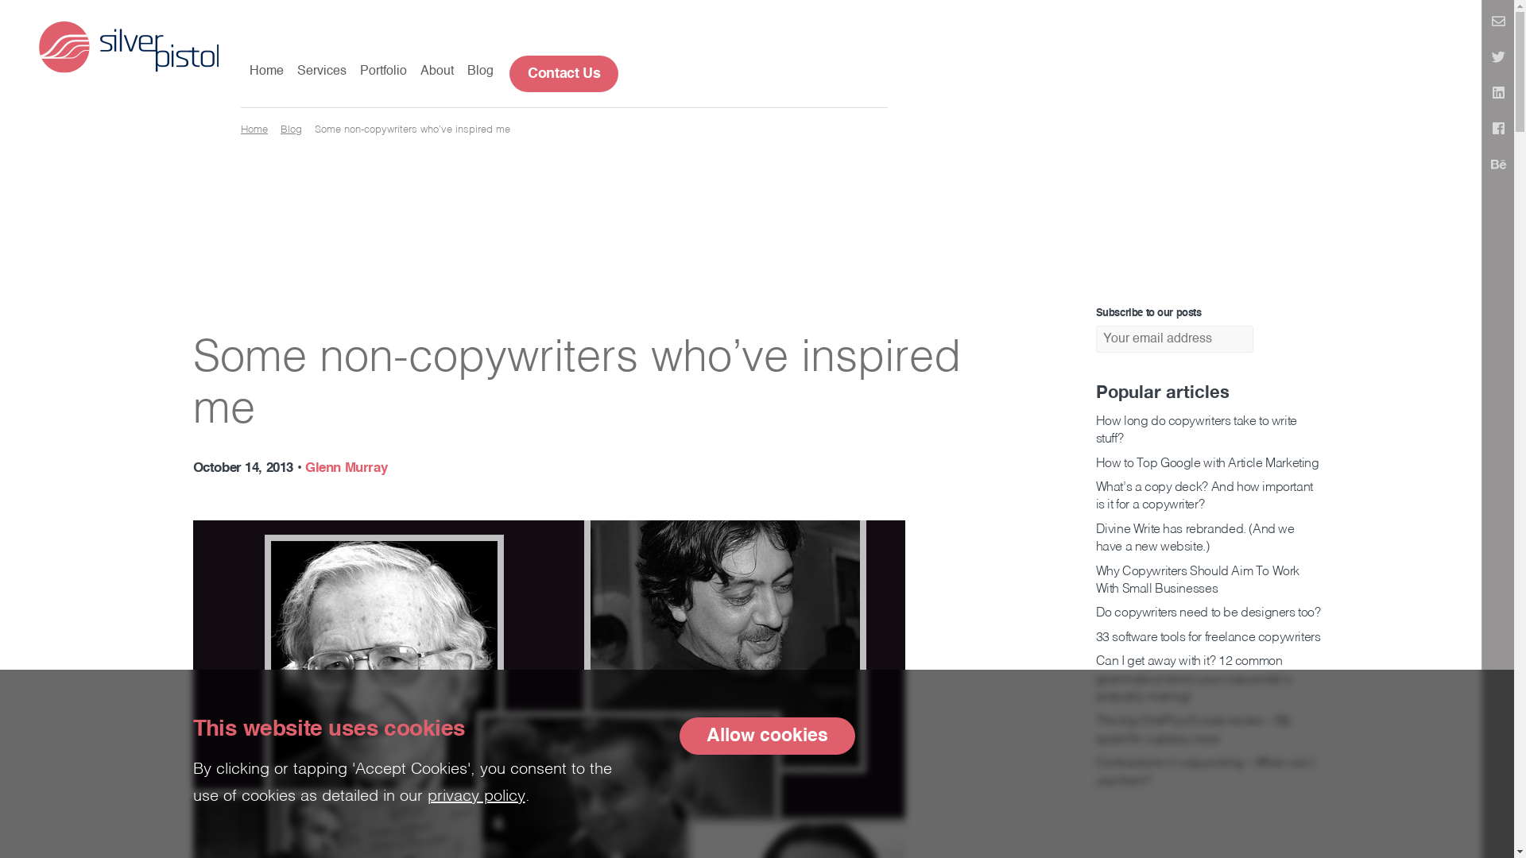 The height and width of the screenshot is (858, 1526). What do you see at coordinates (254, 130) in the screenshot?
I see `Home` at bounding box center [254, 130].